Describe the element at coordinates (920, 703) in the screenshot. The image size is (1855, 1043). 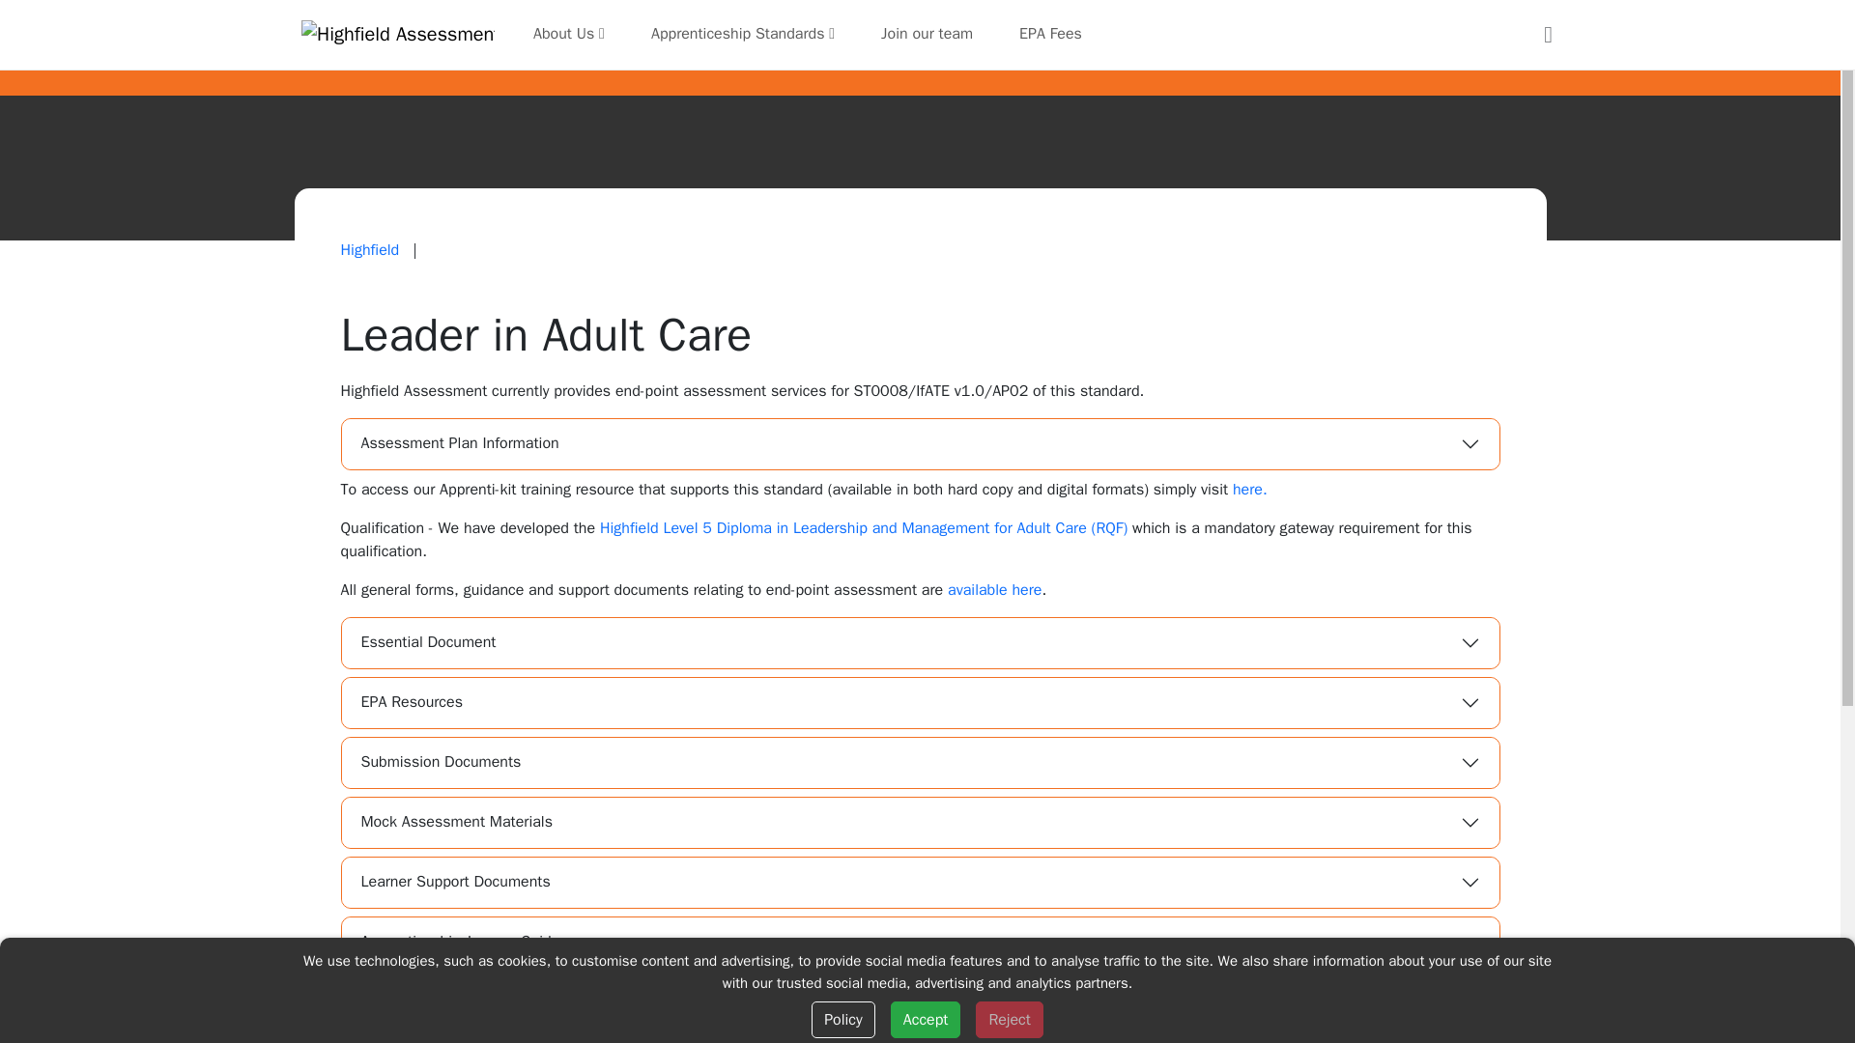
I see `EPA Resources` at that location.